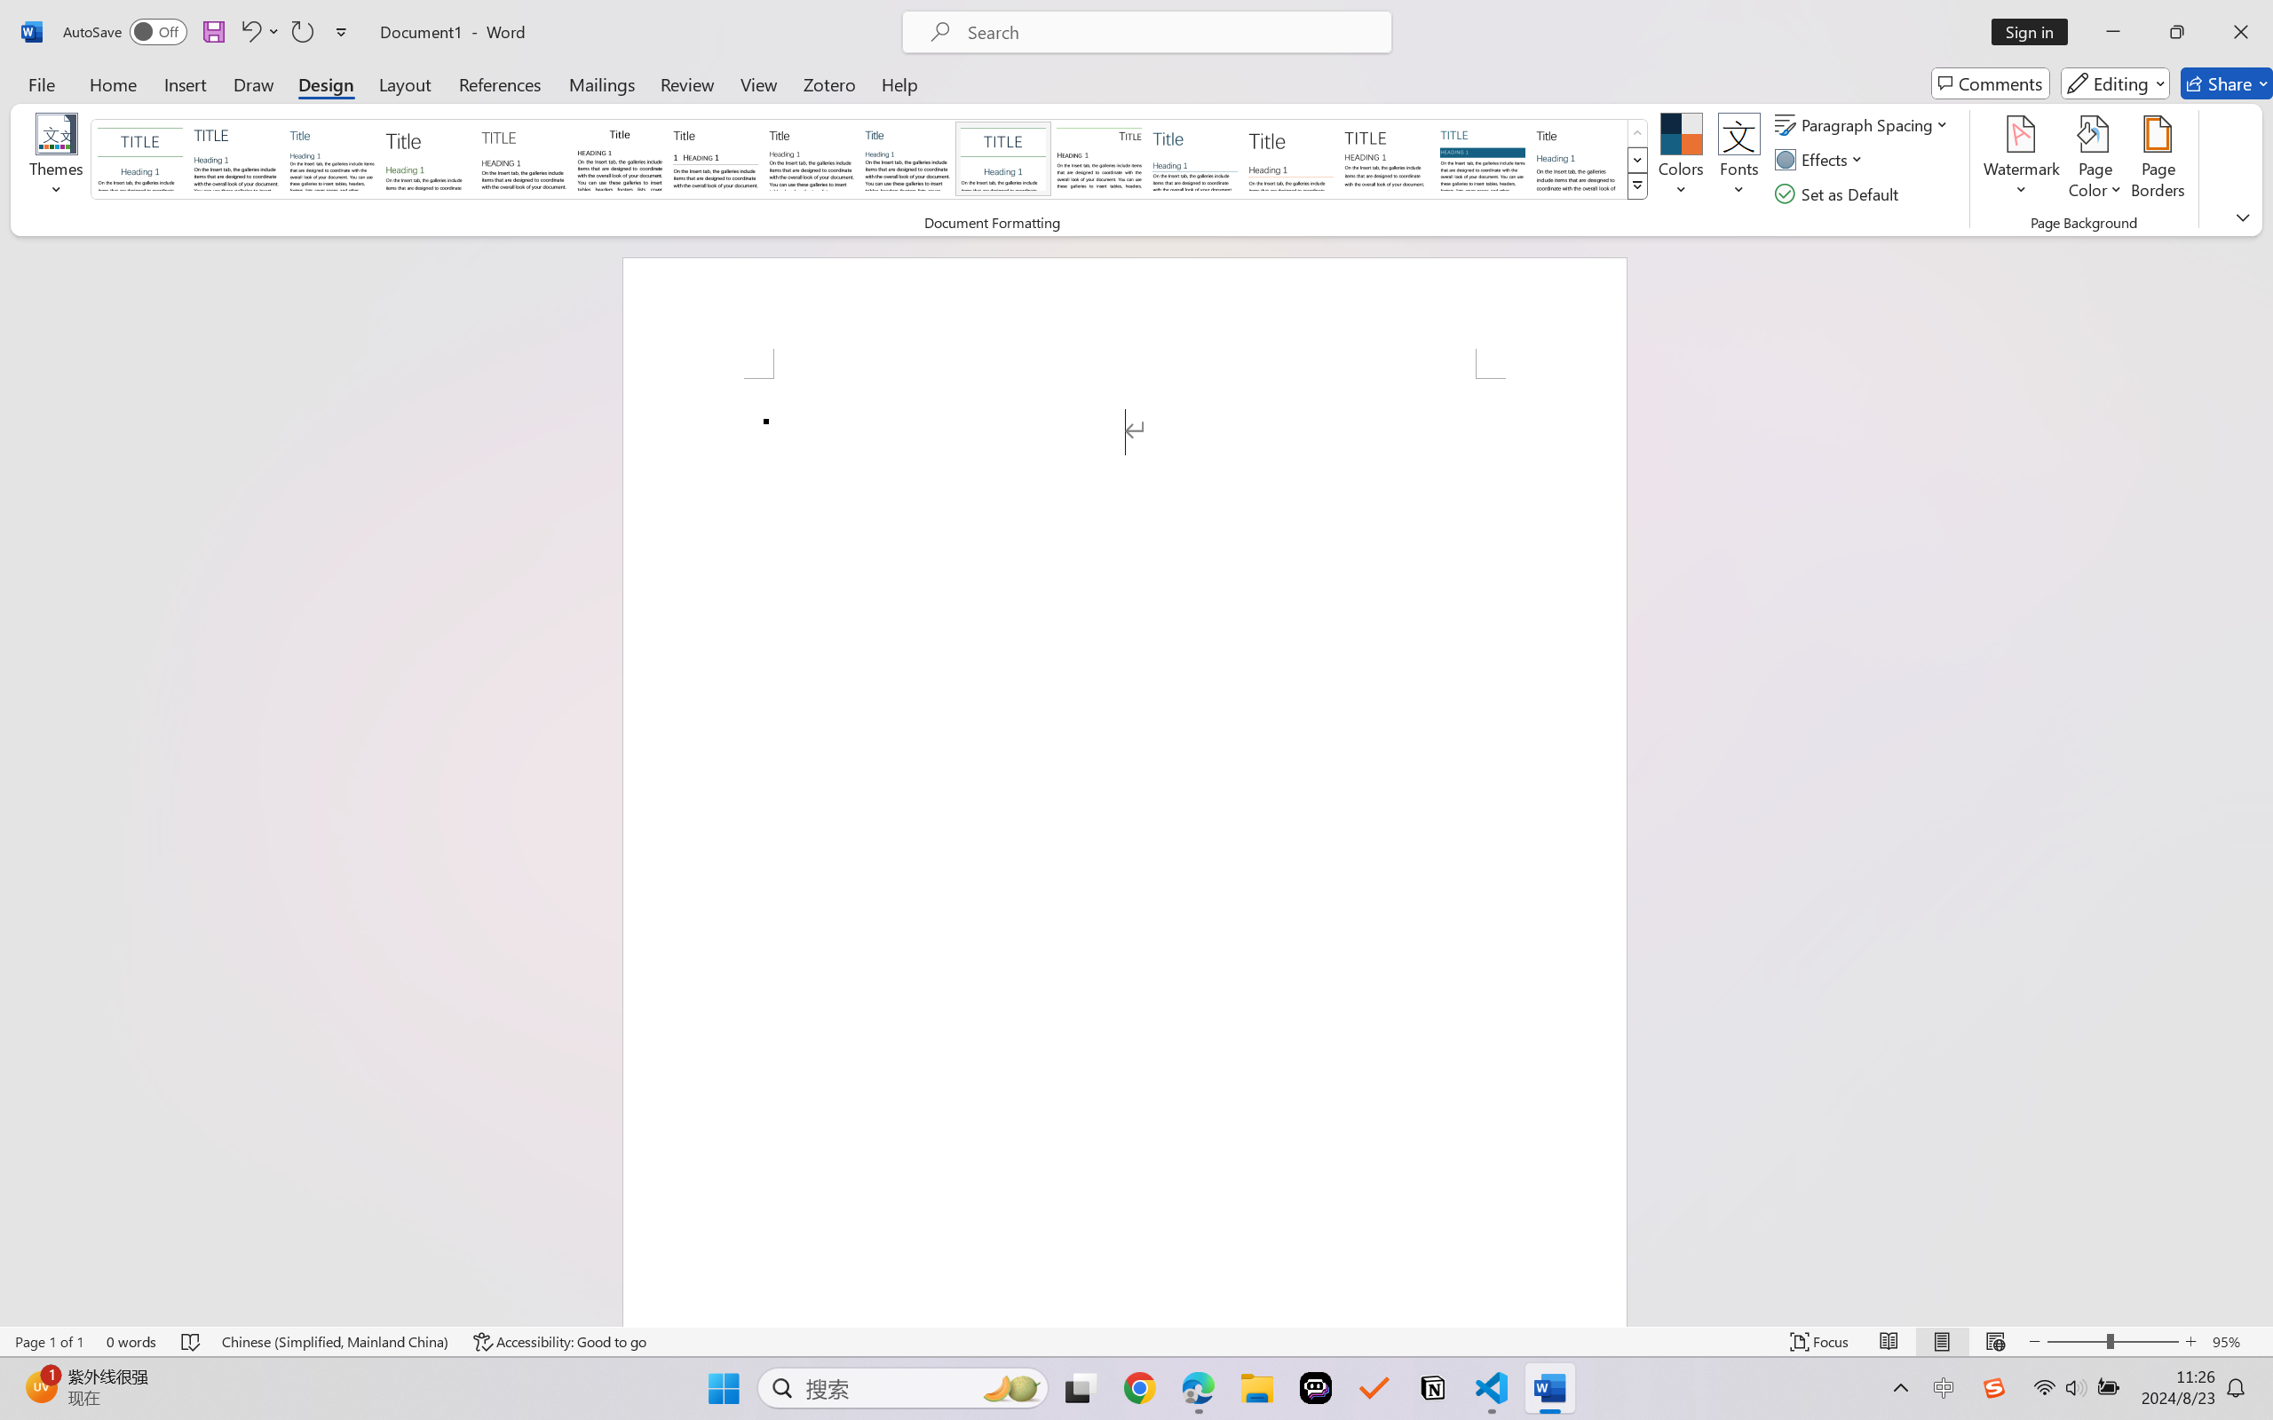  Describe the element at coordinates (1386, 158) in the screenshot. I see `Minimalist` at that location.